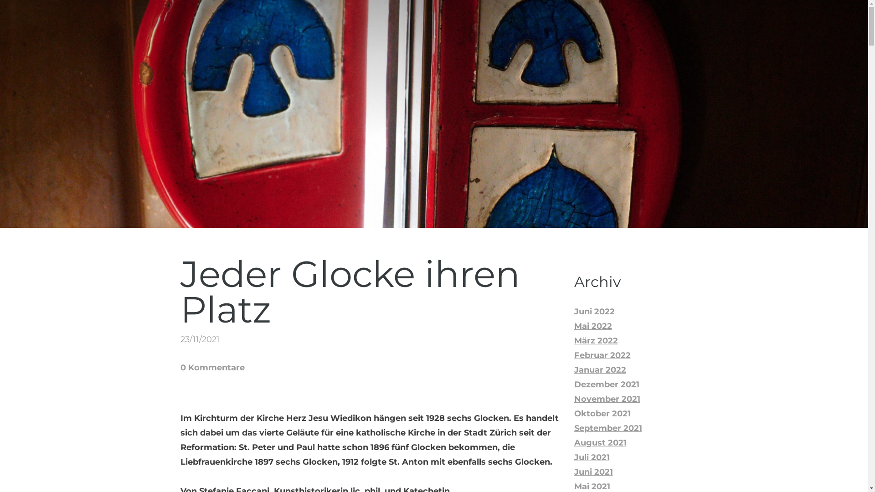 This screenshot has width=875, height=492. What do you see at coordinates (593, 472) in the screenshot?
I see `Juni 2021` at bounding box center [593, 472].